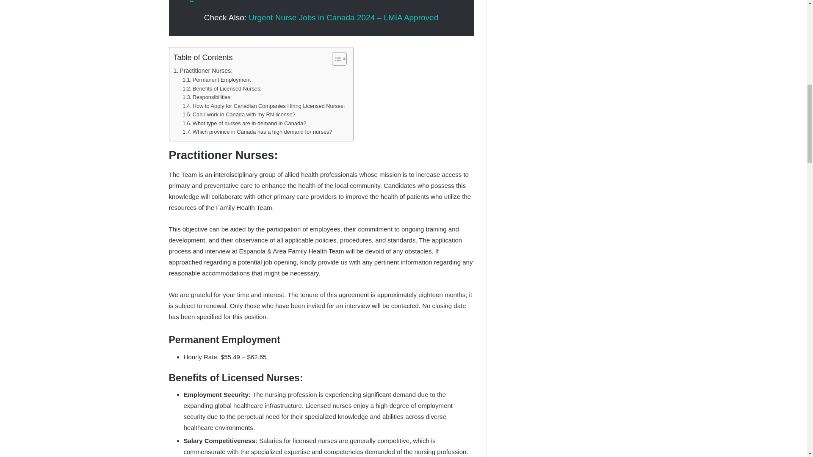  Describe the element at coordinates (239, 115) in the screenshot. I see `Can I work in Canada with my RN license?` at that location.